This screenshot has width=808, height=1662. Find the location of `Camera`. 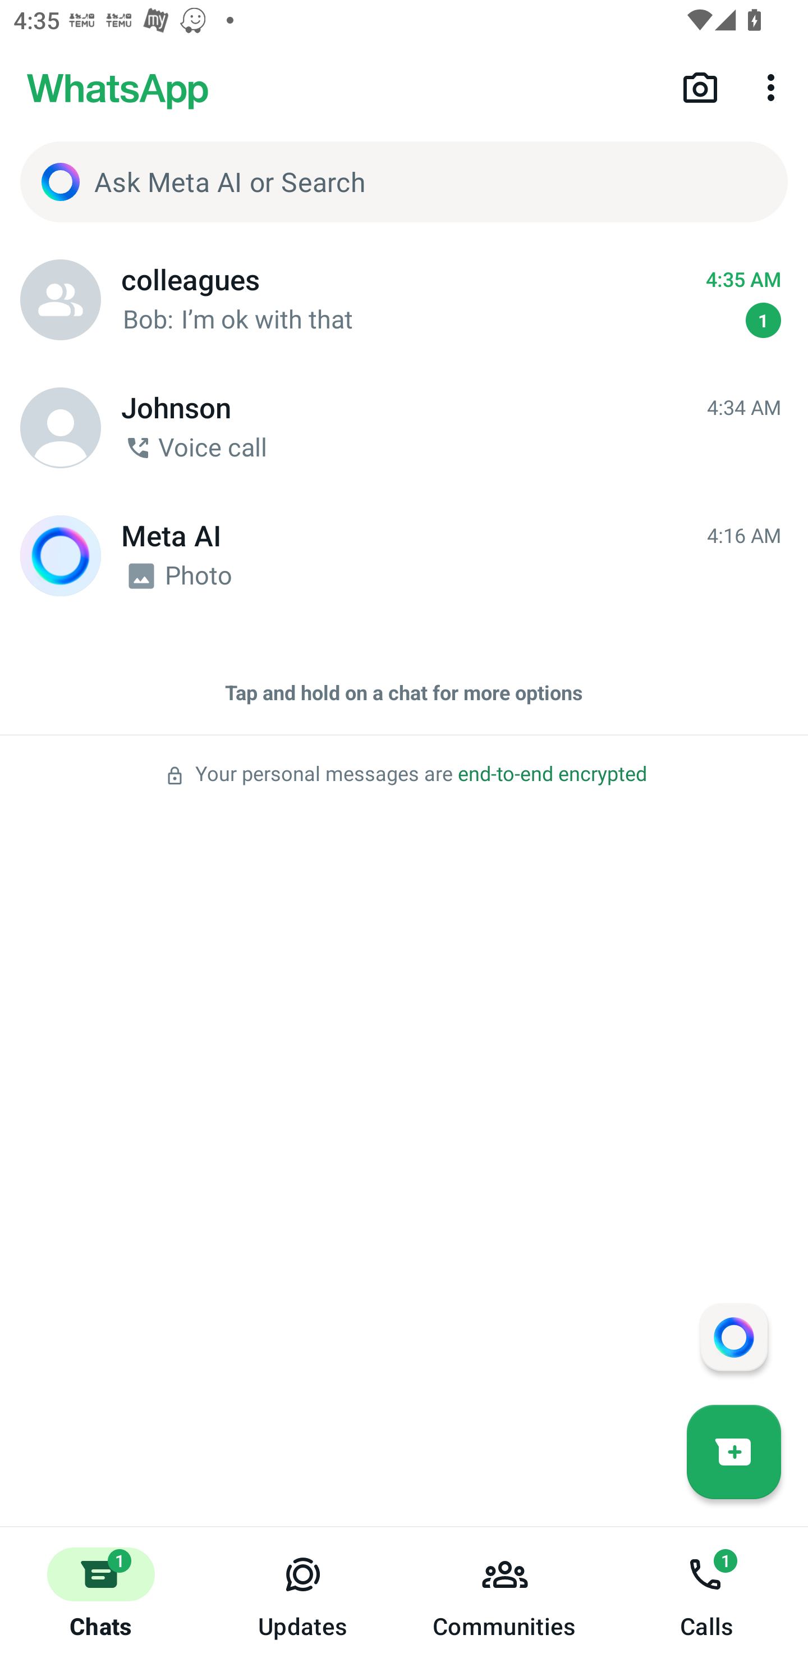

Camera is located at coordinates (700, 86).